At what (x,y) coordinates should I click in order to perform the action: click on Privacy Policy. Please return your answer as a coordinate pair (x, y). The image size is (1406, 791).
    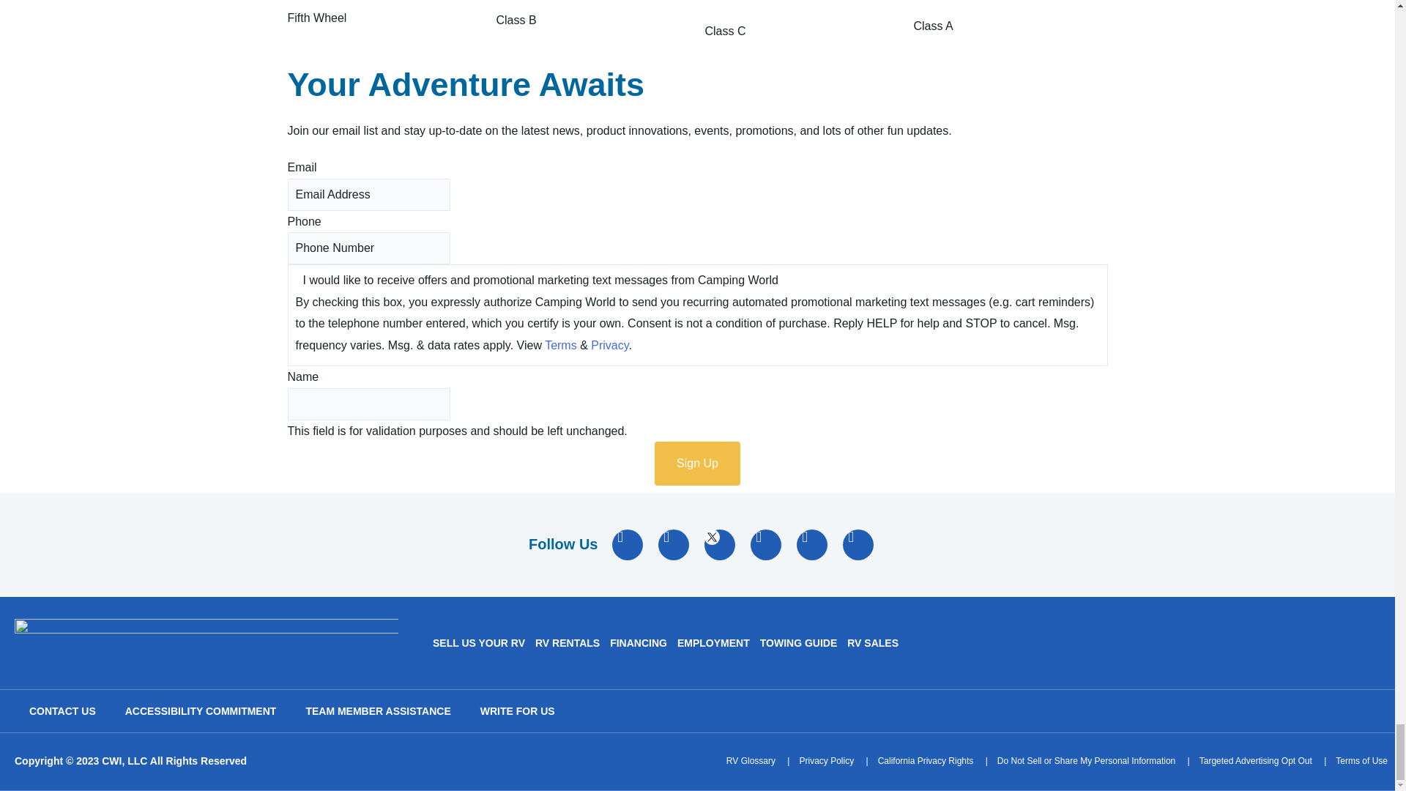
    Looking at the image, I should click on (826, 761).